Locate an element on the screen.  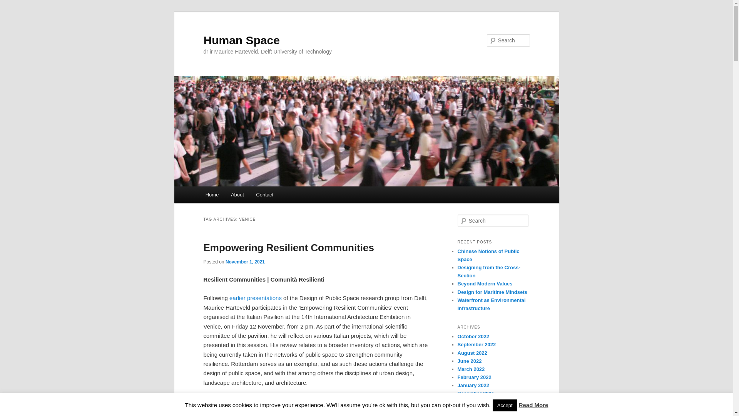
Contact is located at coordinates (265, 195).